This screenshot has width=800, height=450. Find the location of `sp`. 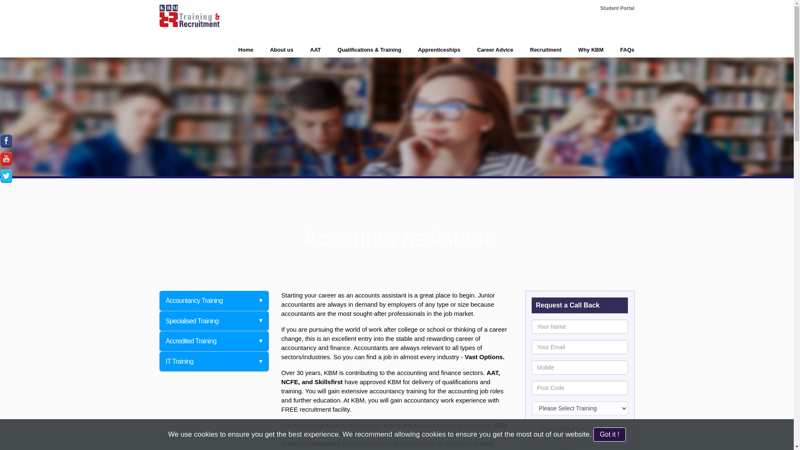

sp is located at coordinates (617, 8).